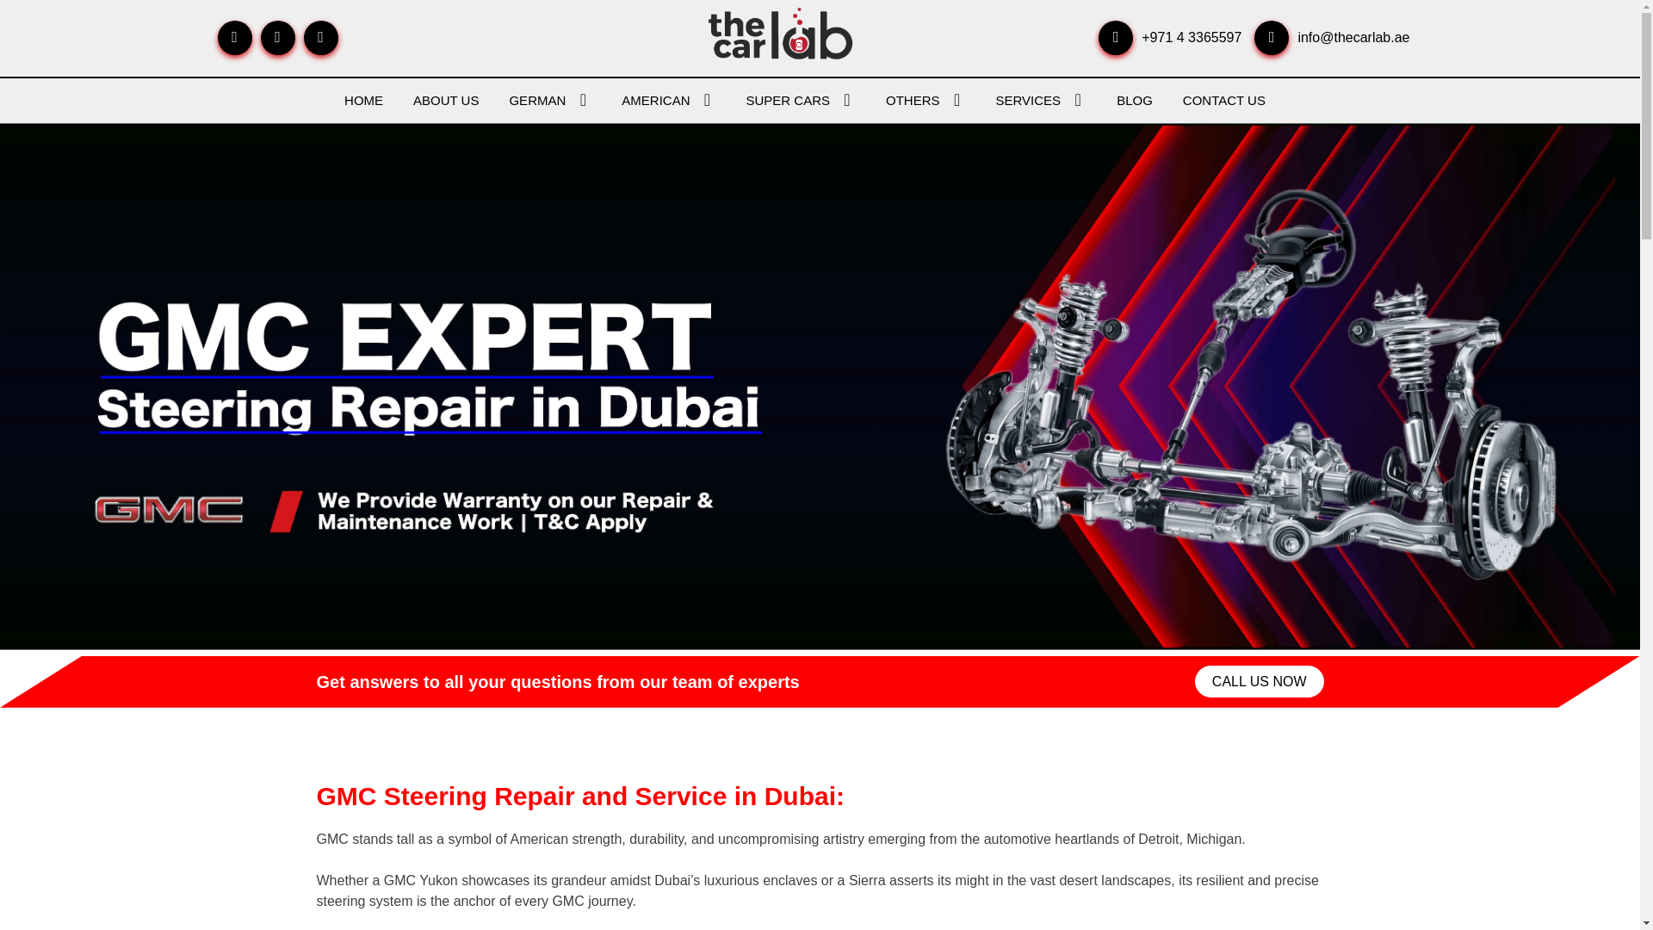  Describe the element at coordinates (668, 100) in the screenshot. I see `AMERICAN` at that location.